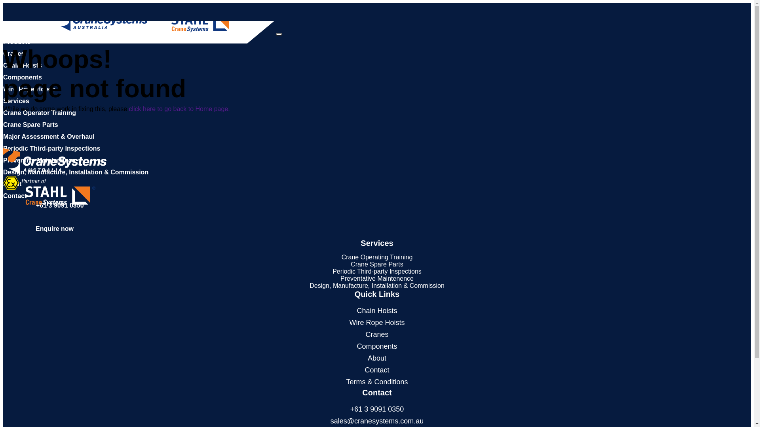 Image resolution: width=760 pixels, height=427 pixels. Describe the element at coordinates (377, 285) in the screenshot. I see `Design, Manufacture, Installation & Commission` at that location.